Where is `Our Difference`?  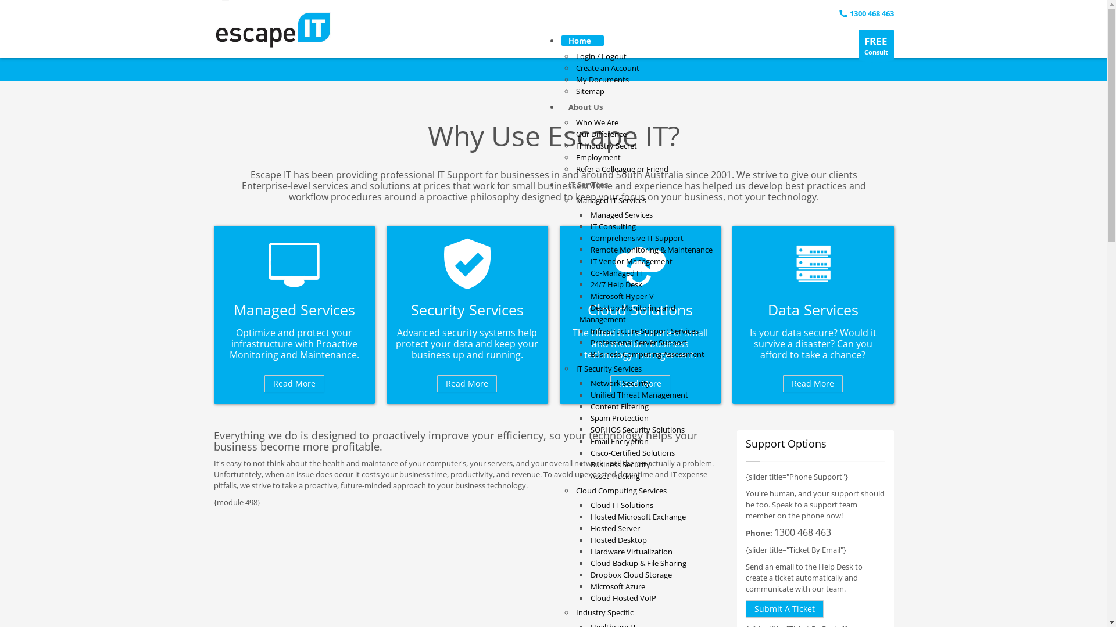
Our Difference is located at coordinates (601, 134).